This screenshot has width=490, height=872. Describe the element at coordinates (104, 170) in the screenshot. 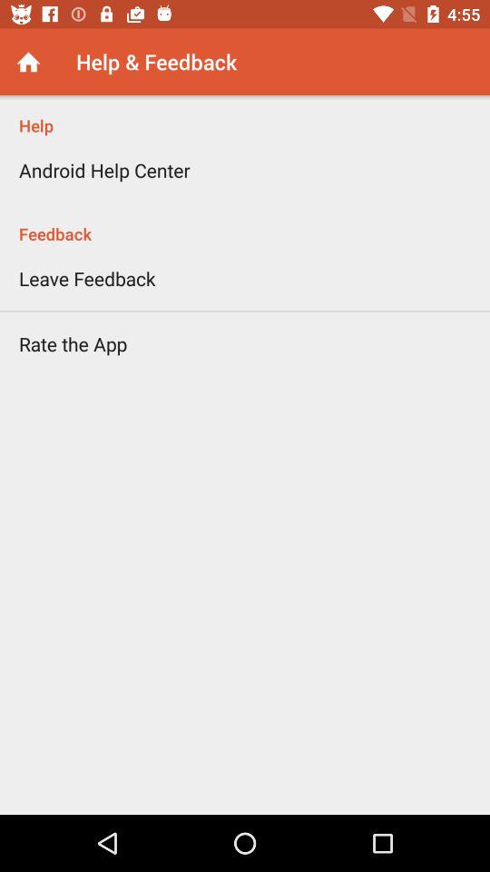

I see `launch item below the help item` at that location.